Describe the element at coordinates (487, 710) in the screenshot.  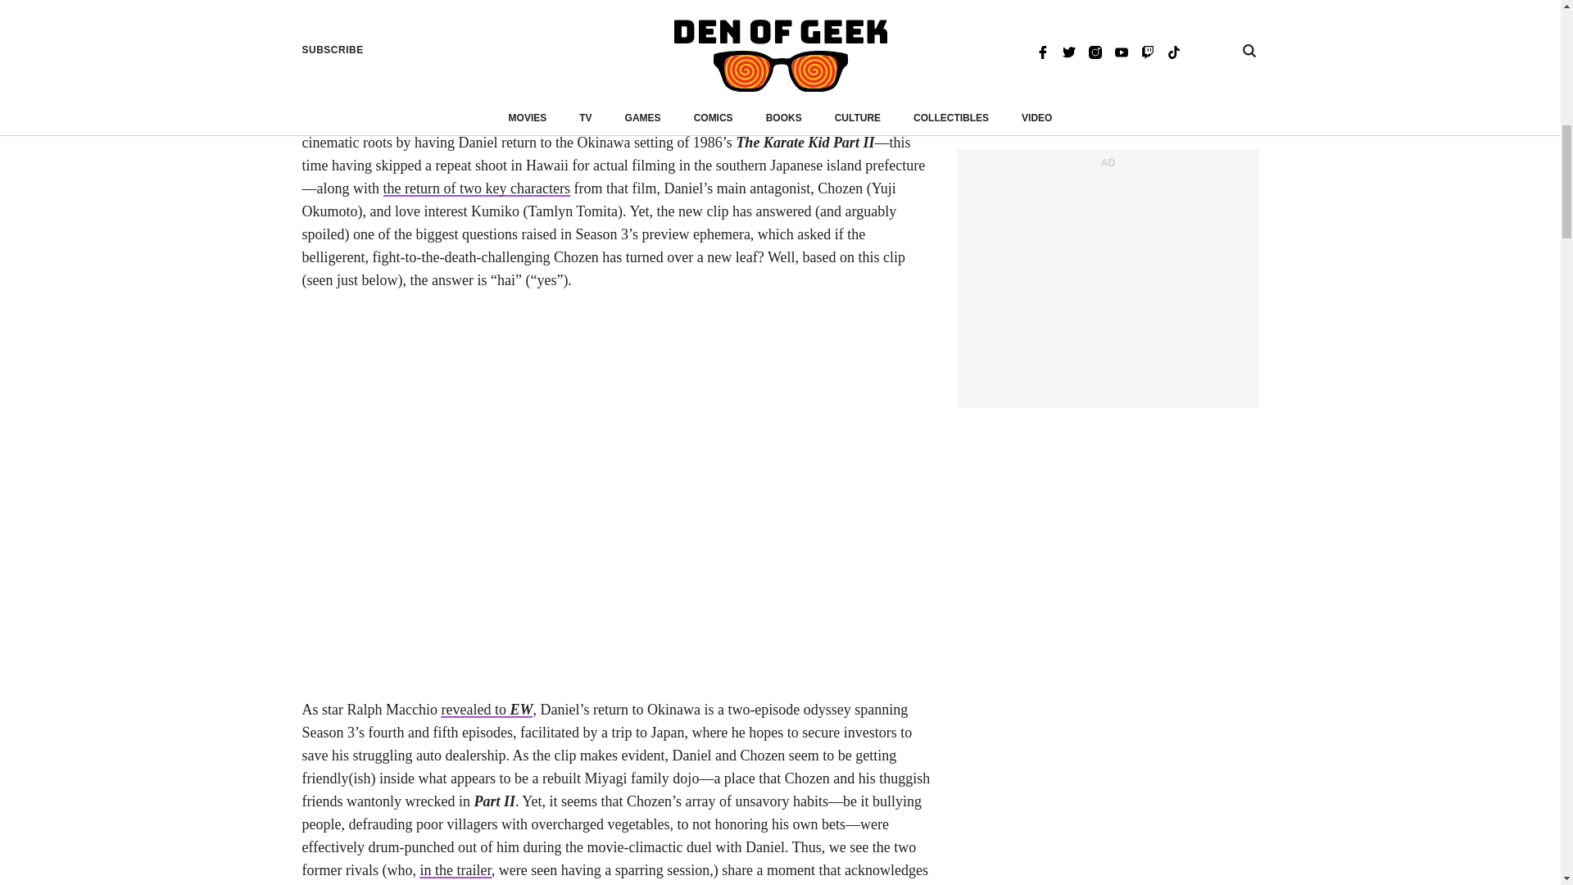
I see `revealed to EW` at that location.